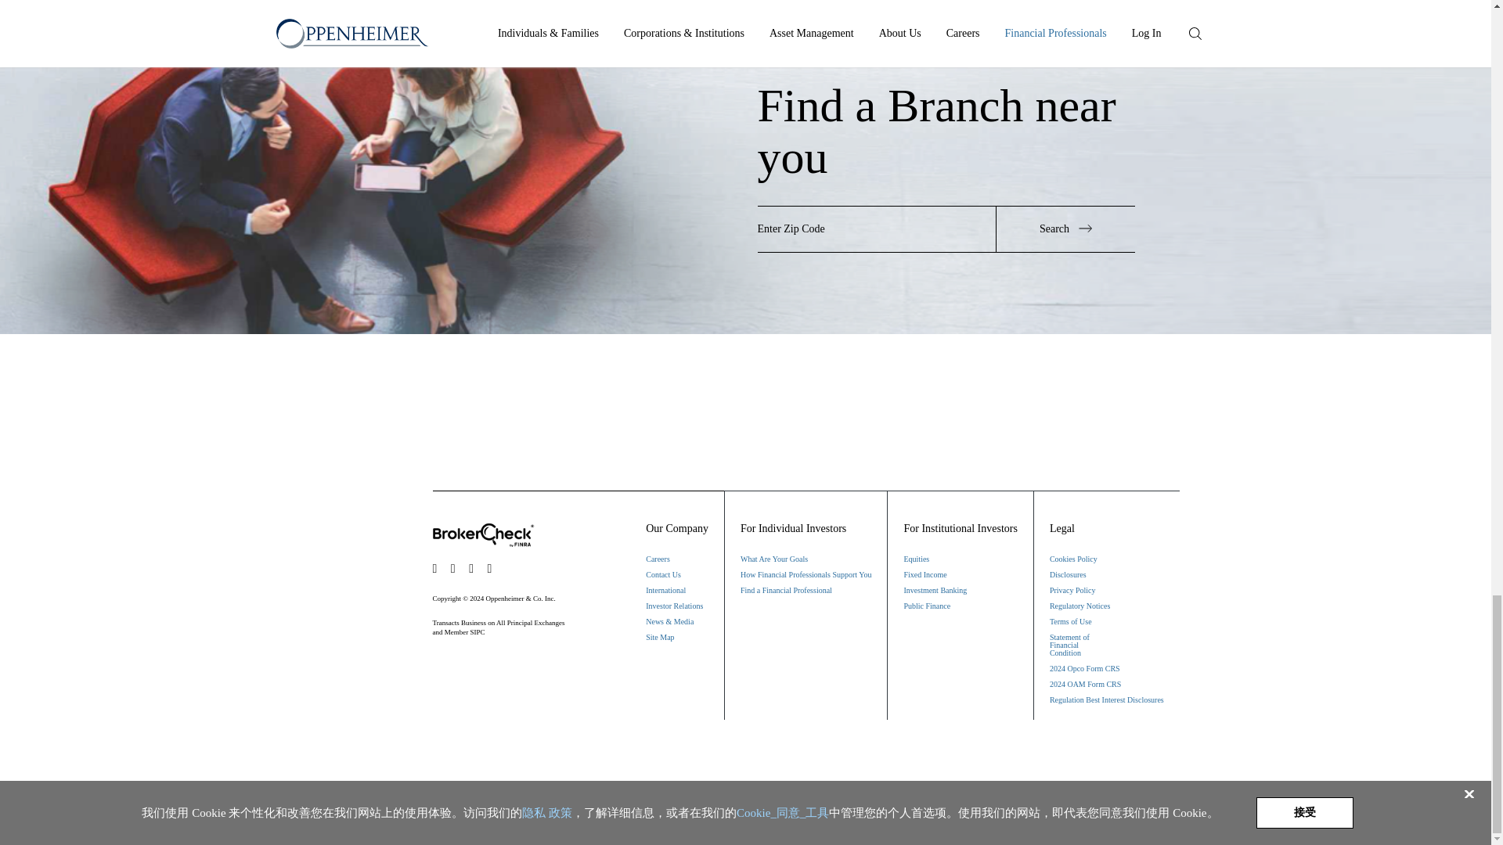 The image size is (1503, 845). What do you see at coordinates (457, 568) in the screenshot?
I see `Twitter` at bounding box center [457, 568].